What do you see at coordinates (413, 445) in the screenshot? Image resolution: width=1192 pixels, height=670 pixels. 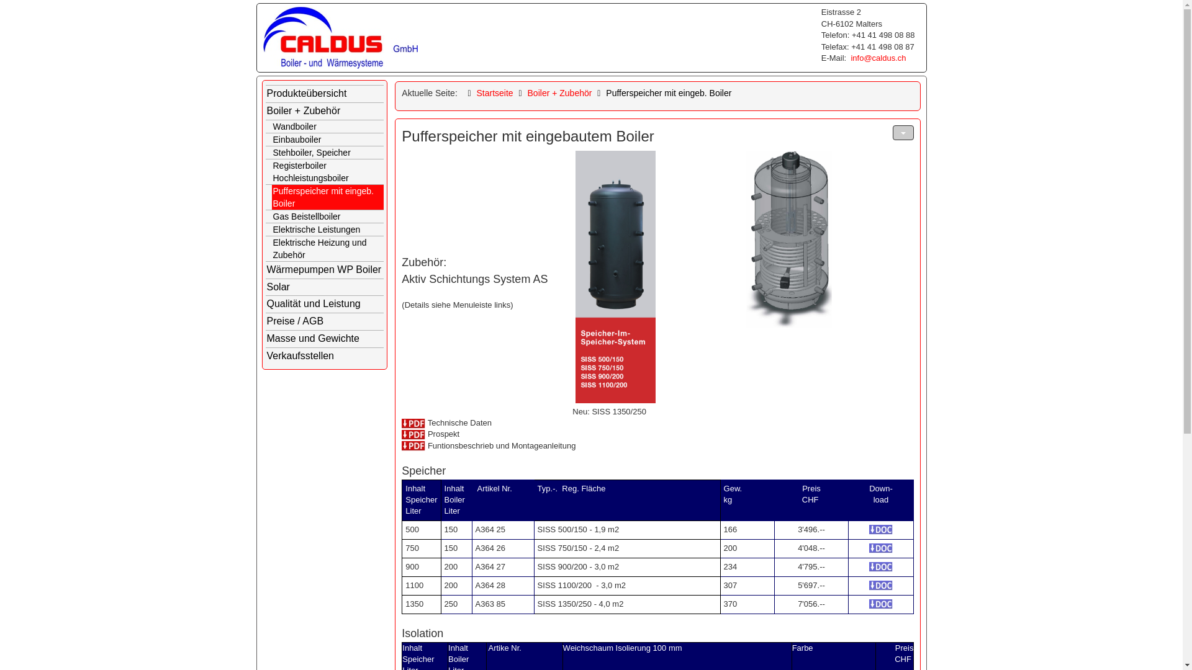 I see `montageanleitung_siss-500-1100` at bounding box center [413, 445].